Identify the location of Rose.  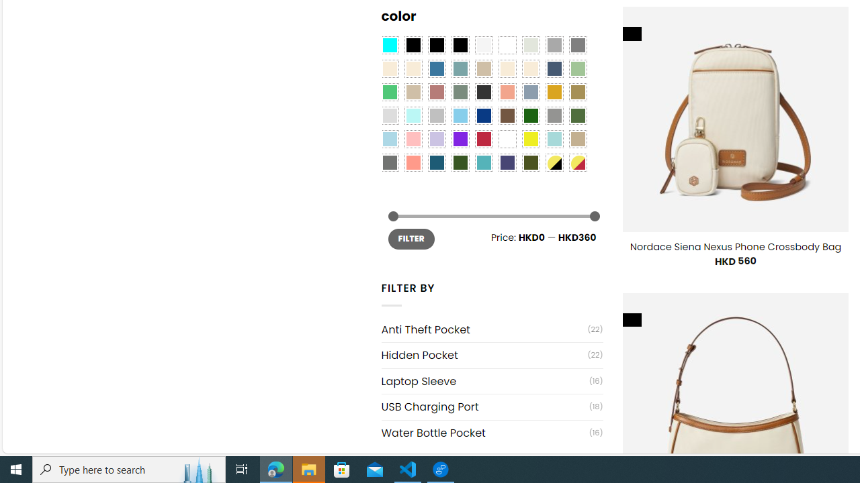
(437, 93).